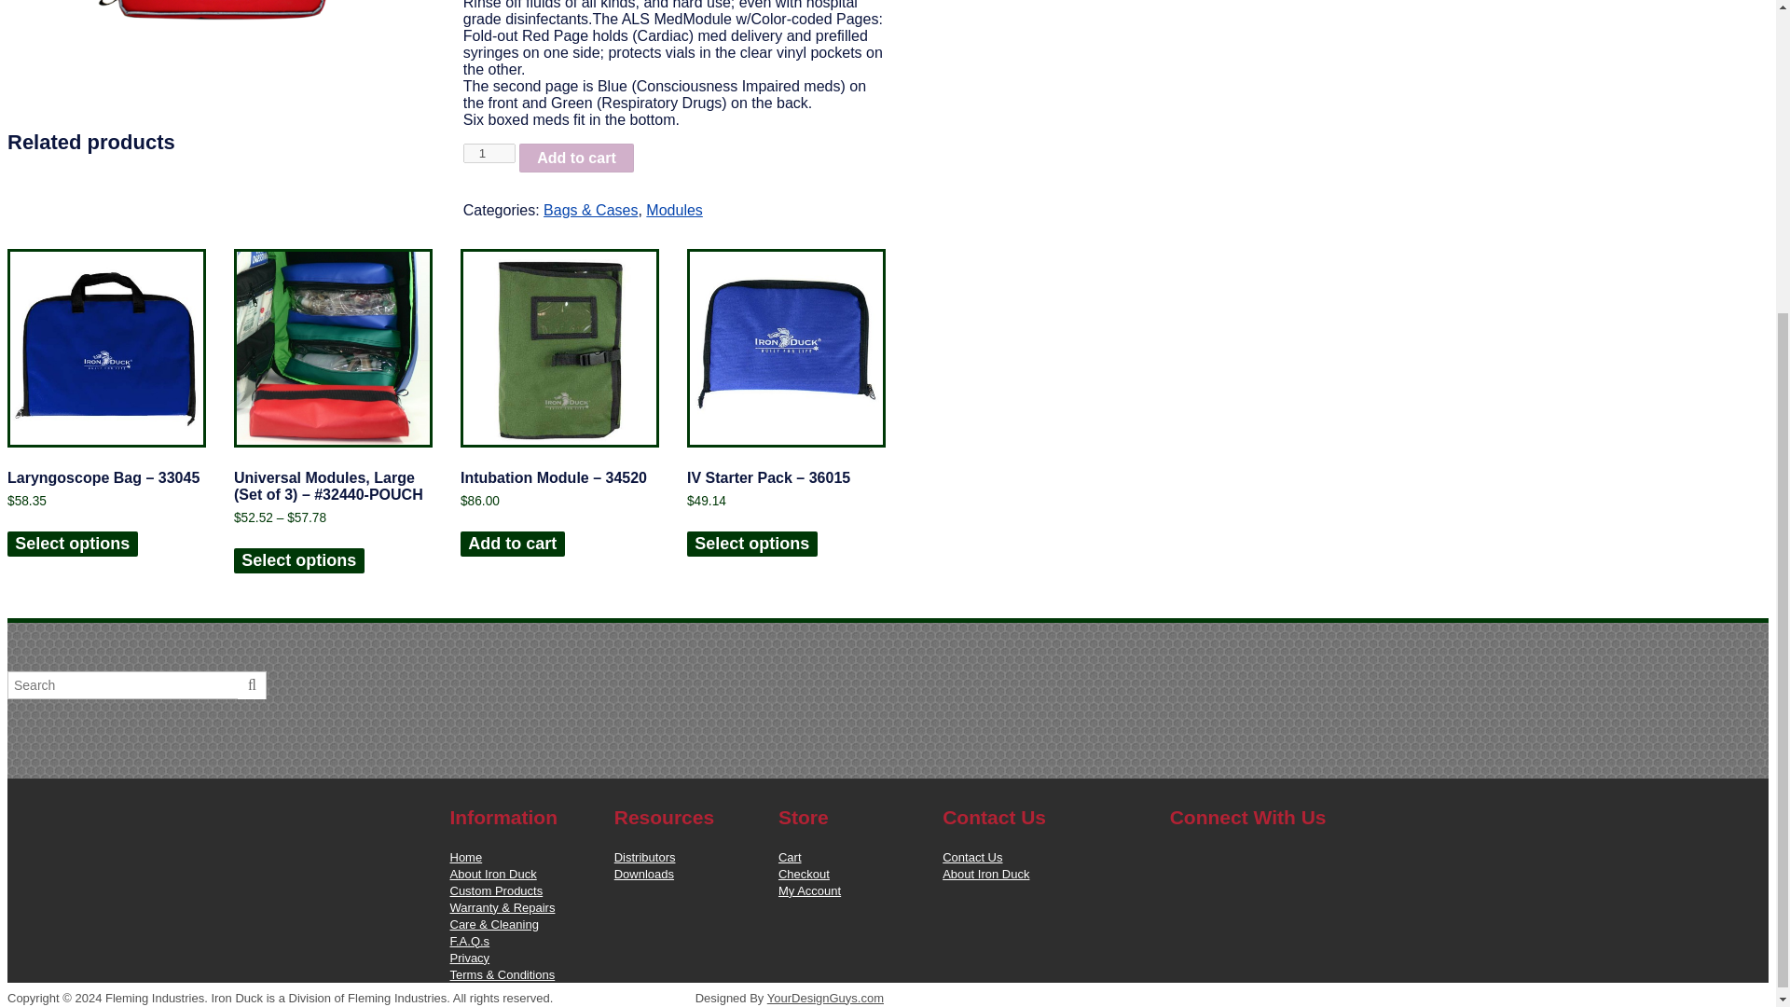 Image resolution: width=1790 pixels, height=1007 pixels. Describe the element at coordinates (576, 158) in the screenshot. I see `Add to cart` at that location.